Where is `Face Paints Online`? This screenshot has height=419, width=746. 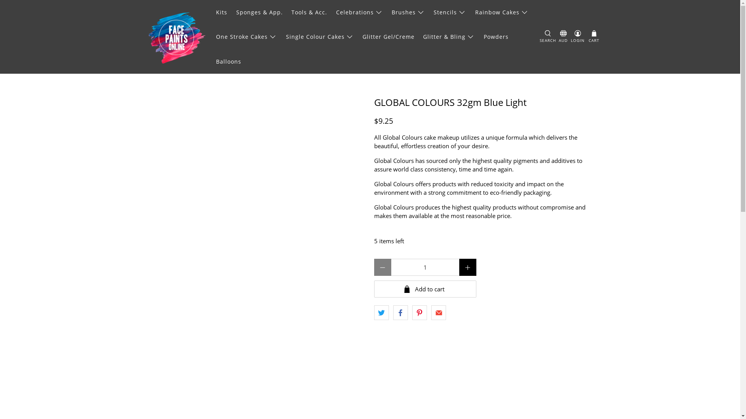 Face Paints Online is located at coordinates (176, 37).